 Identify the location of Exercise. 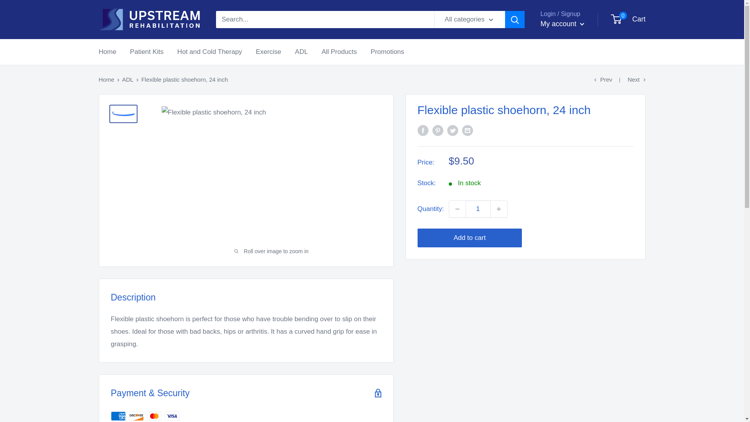
(268, 52).